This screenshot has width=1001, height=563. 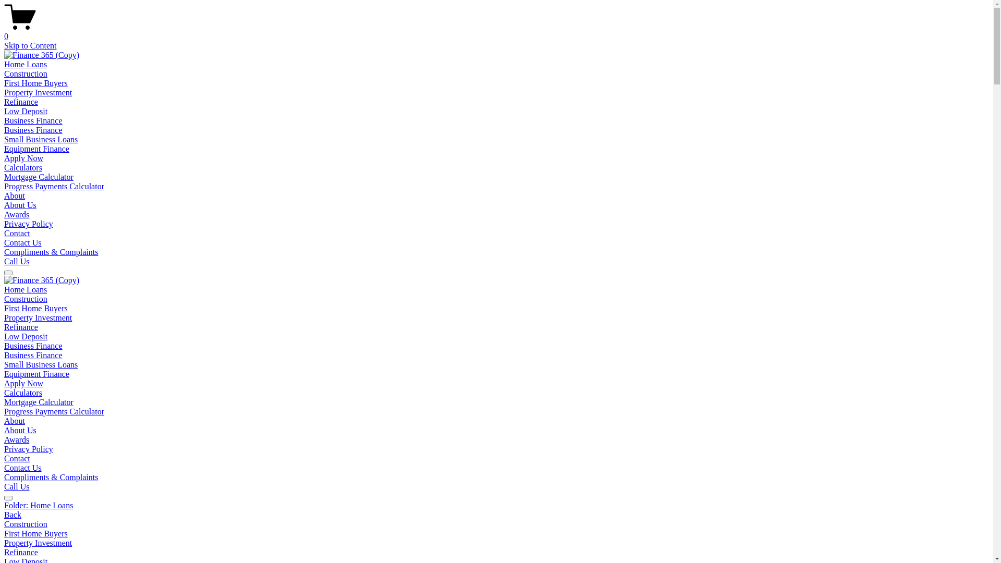 I want to click on Home Loans, so click(x=26, y=290).